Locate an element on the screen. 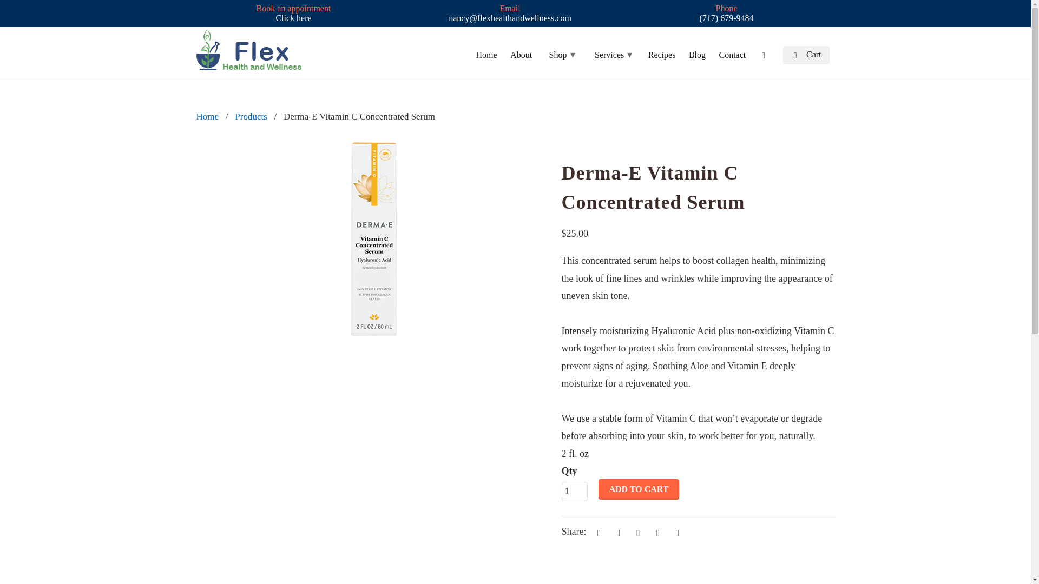  Share this on Facebook is located at coordinates (616, 532).